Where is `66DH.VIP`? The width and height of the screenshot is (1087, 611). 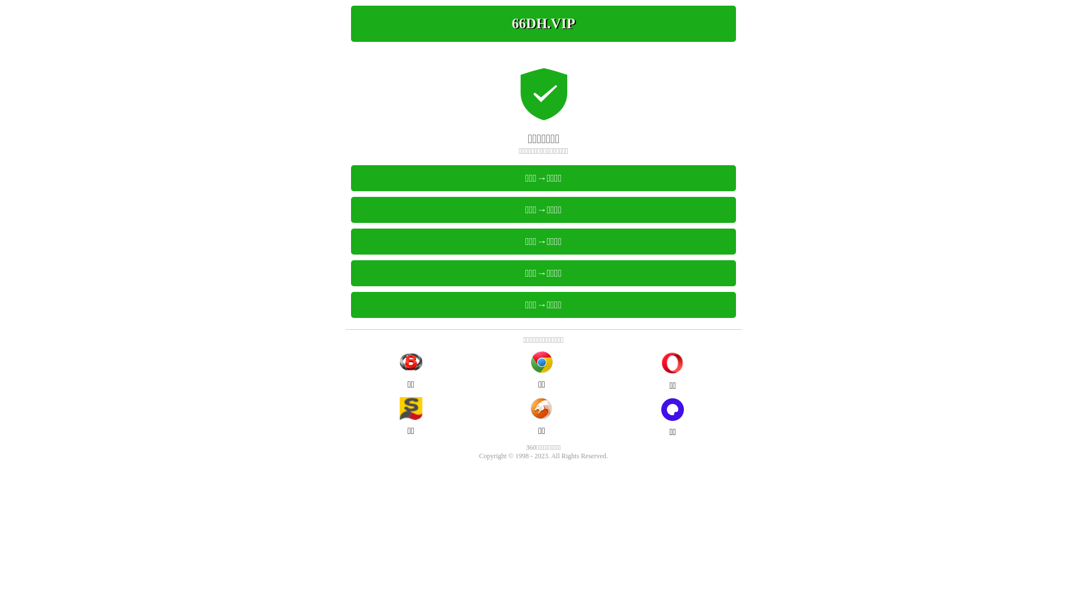
66DH.VIP is located at coordinates (543, 24).